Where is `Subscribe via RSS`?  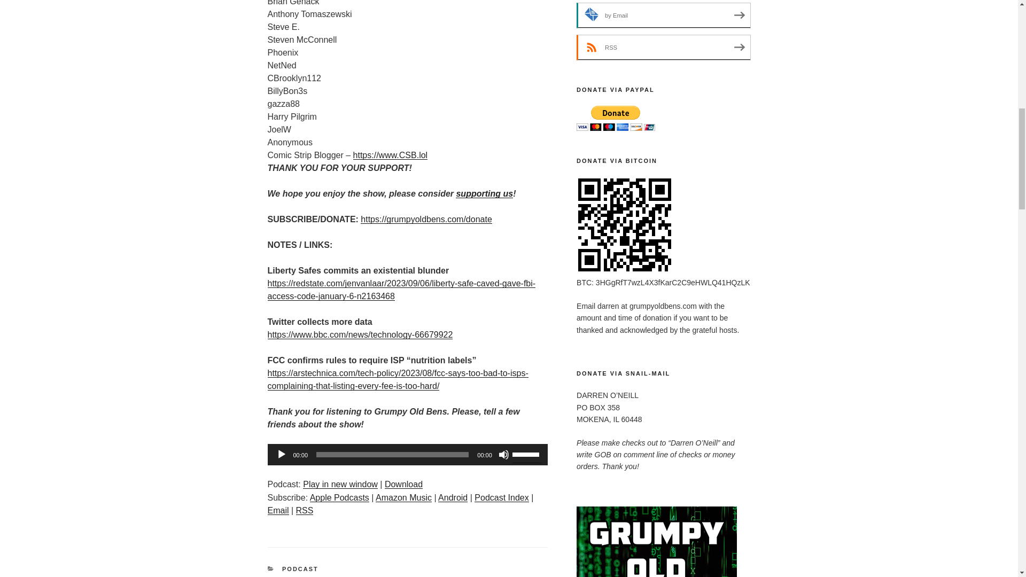
Subscribe via RSS is located at coordinates (663, 47).